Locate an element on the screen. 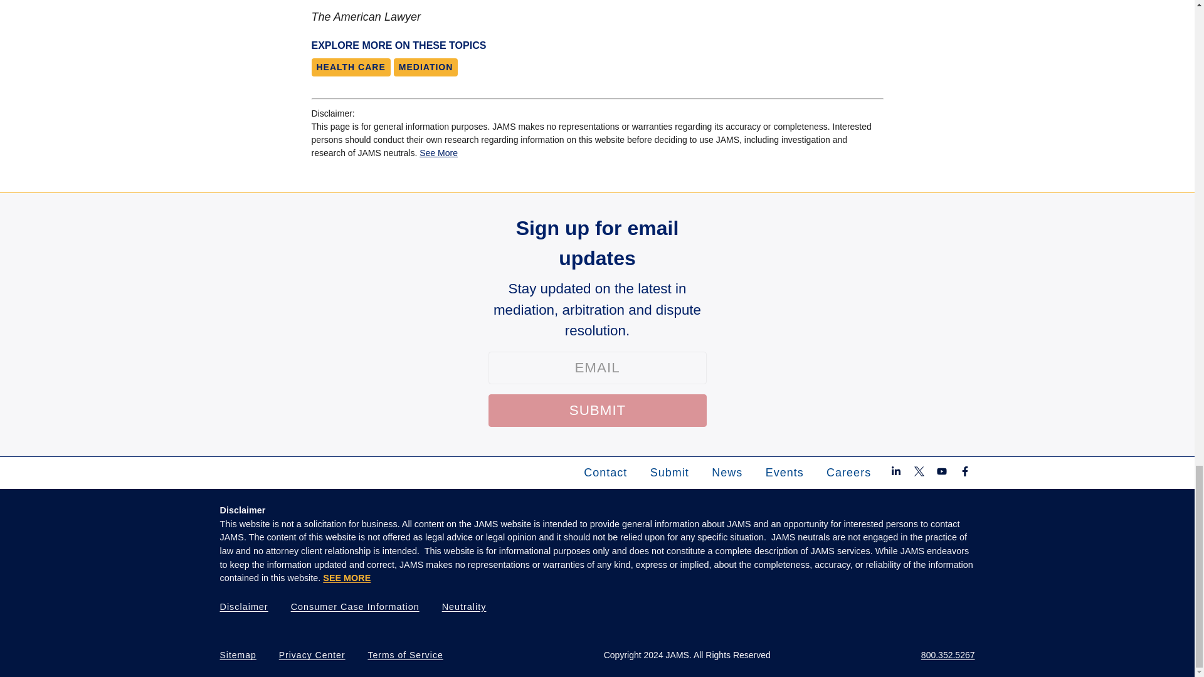 Image resolution: width=1204 pixels, height=677 pixels. See More of Disclaimer is located at coordinates (346, 577).